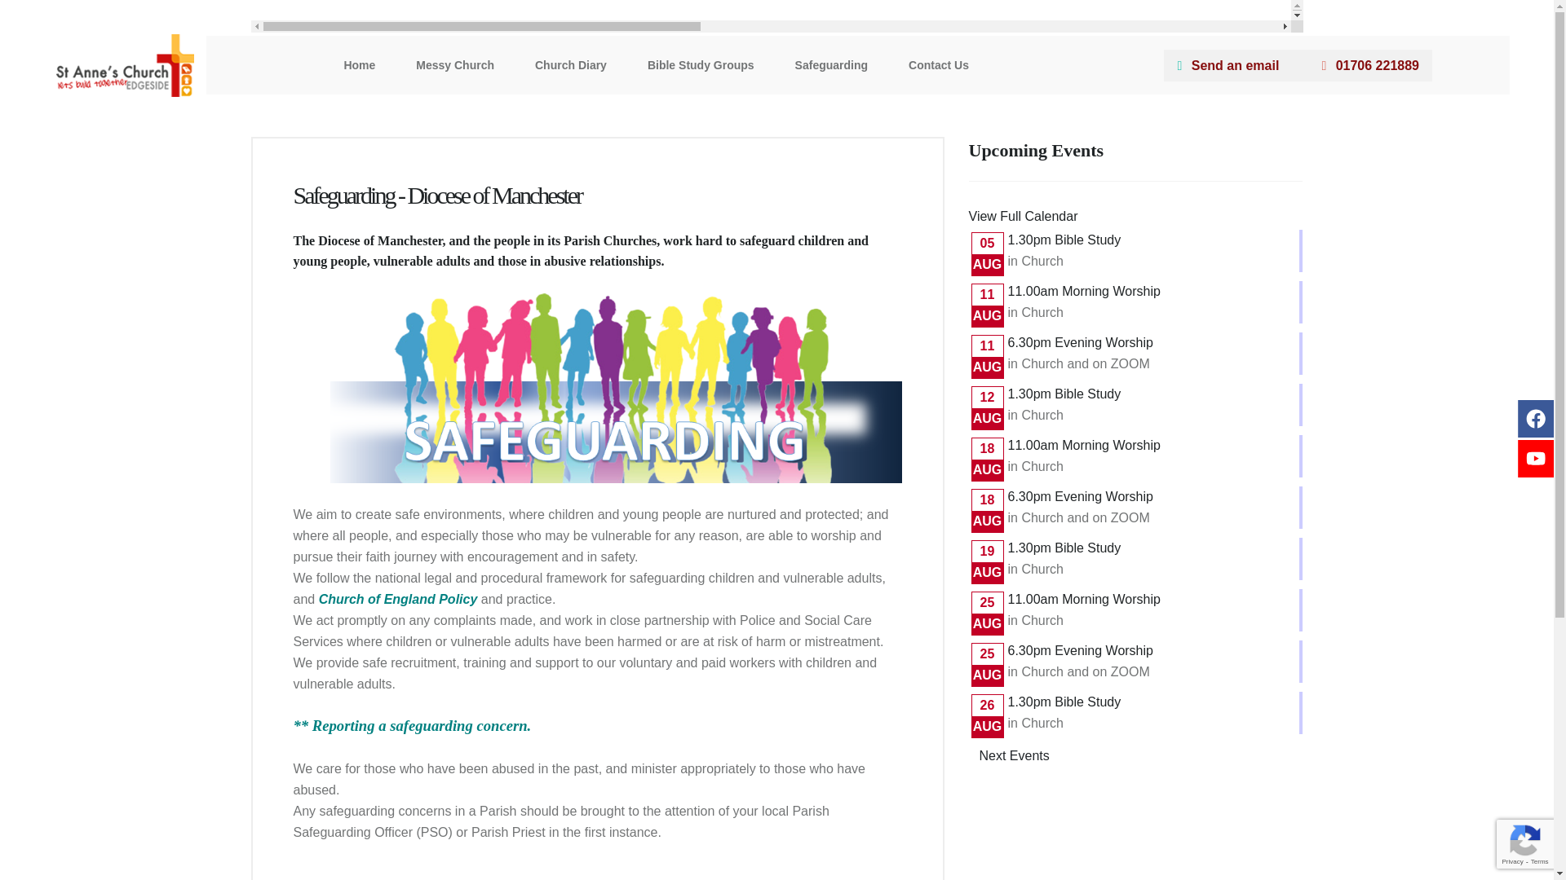 Image resolution: width=1566 pixels, height=880 pixels. I want to click on 6.30pm Evening Worship, so click(1080, 650).